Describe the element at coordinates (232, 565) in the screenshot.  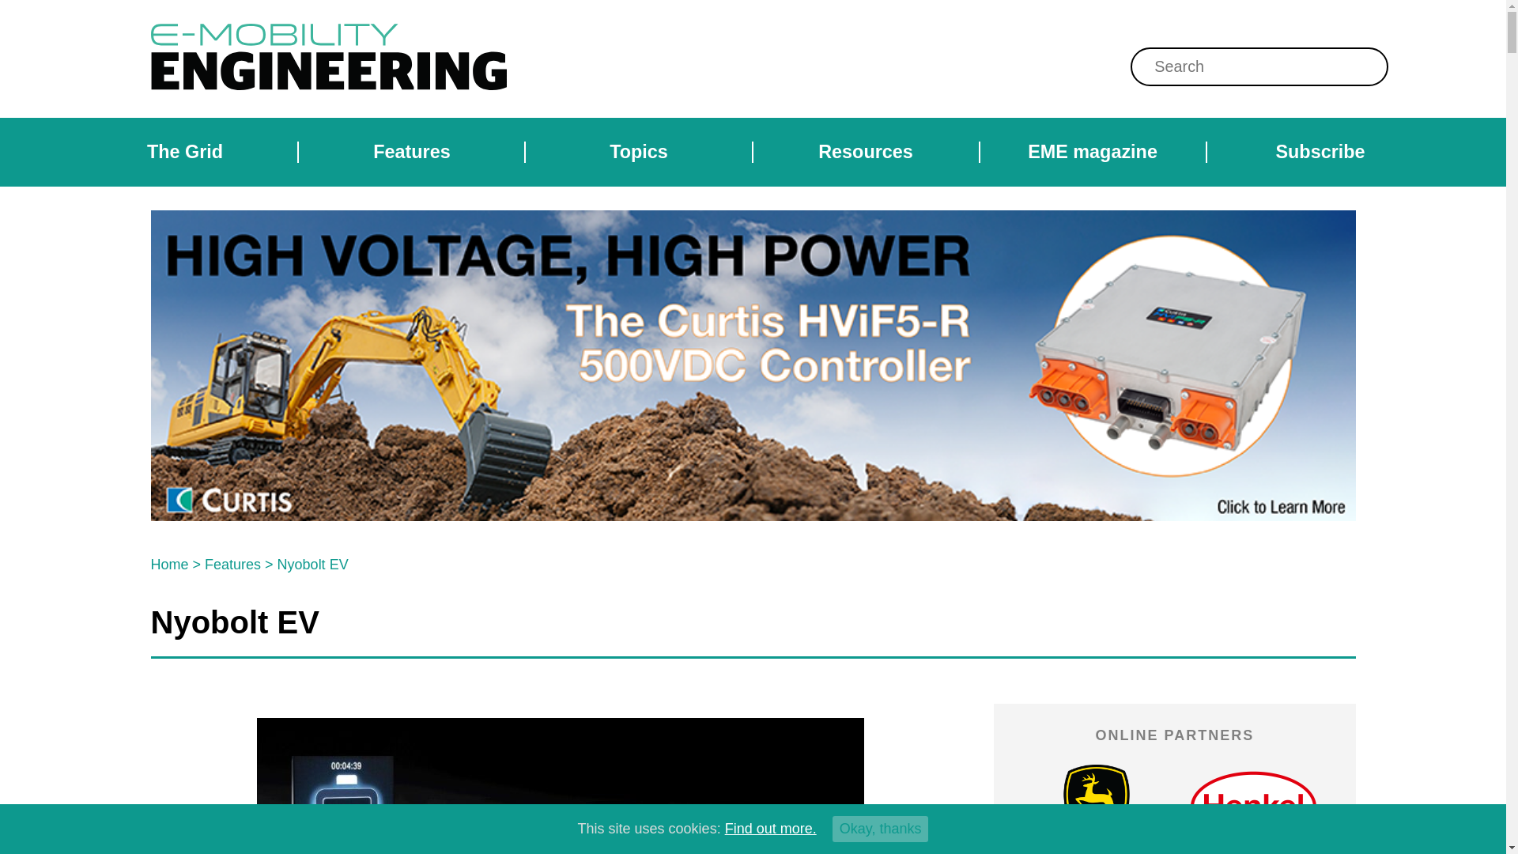
I see `Features` at that location.